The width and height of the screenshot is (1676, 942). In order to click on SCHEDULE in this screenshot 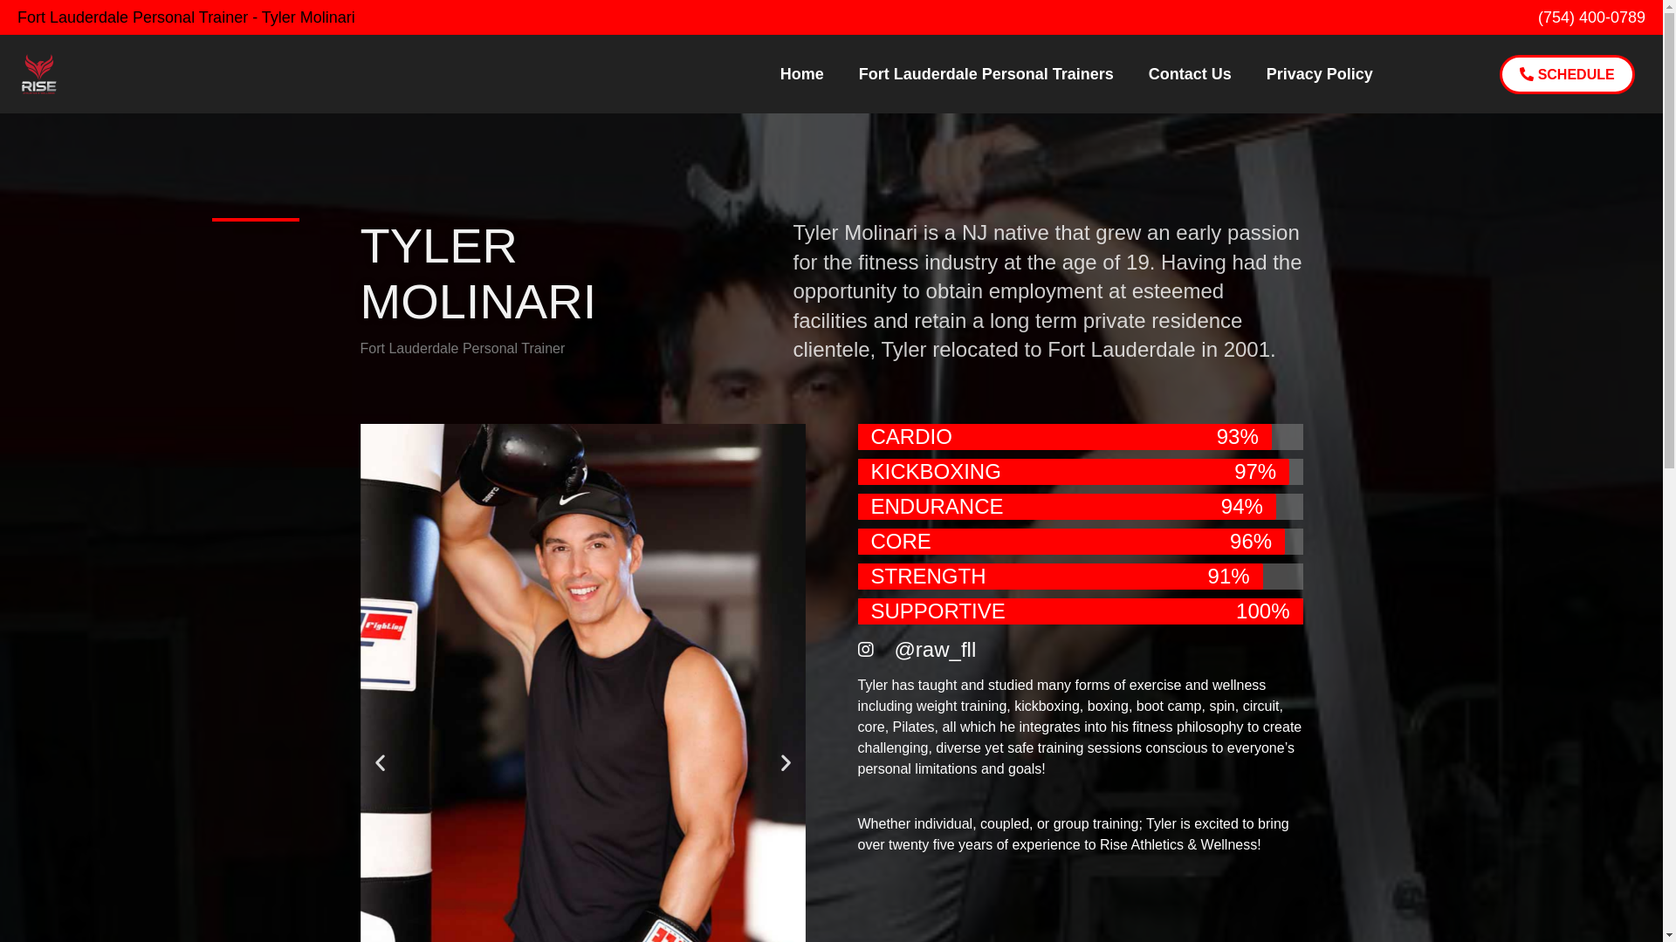, I will do `click(1568, 73)`.